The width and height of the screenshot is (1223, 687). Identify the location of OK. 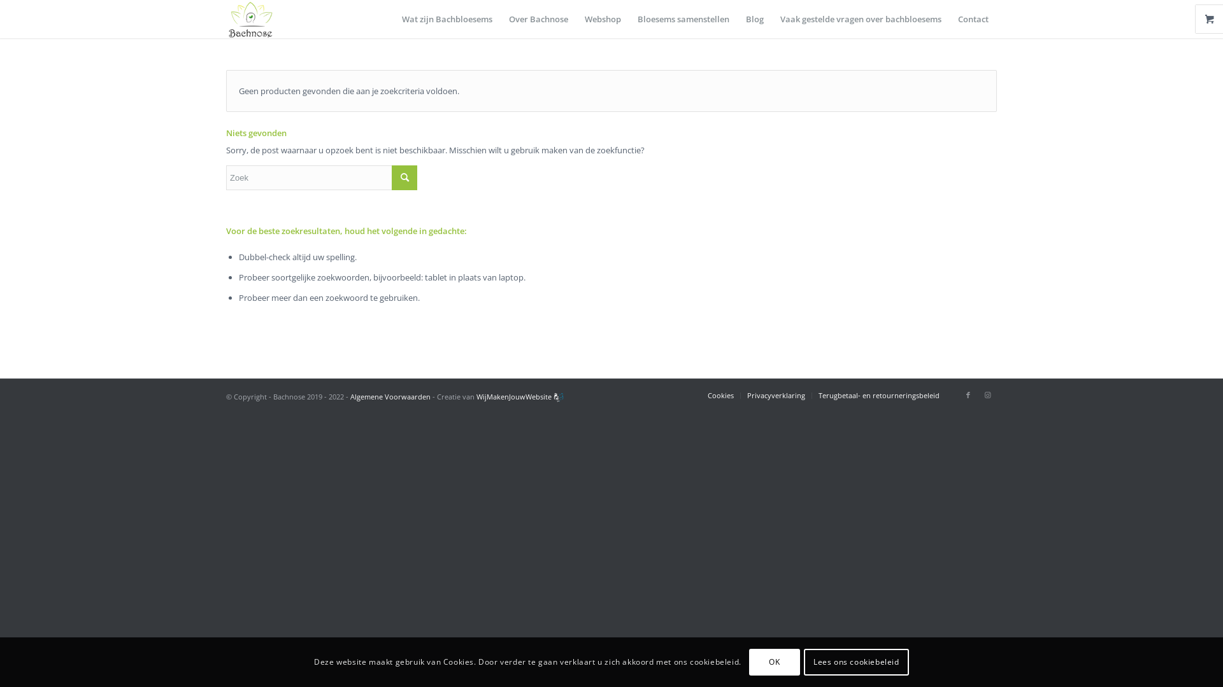
(775, 662).